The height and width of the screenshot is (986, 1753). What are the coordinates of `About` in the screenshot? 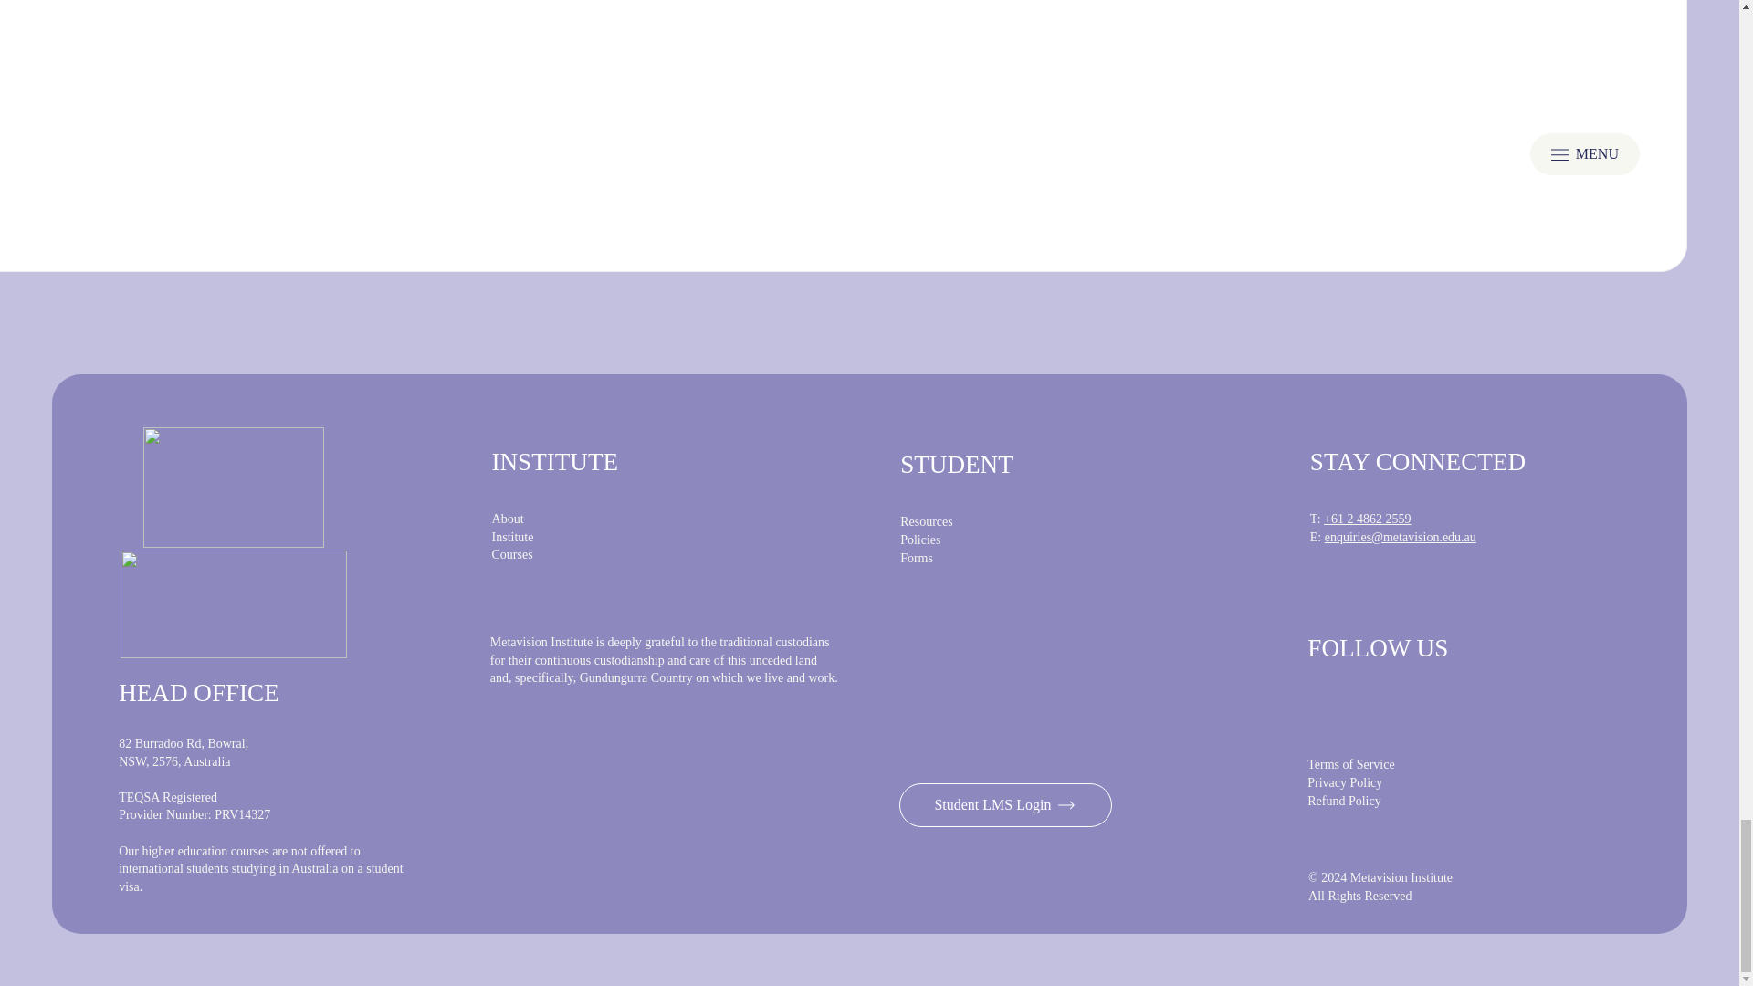 It's located at (508, 519).